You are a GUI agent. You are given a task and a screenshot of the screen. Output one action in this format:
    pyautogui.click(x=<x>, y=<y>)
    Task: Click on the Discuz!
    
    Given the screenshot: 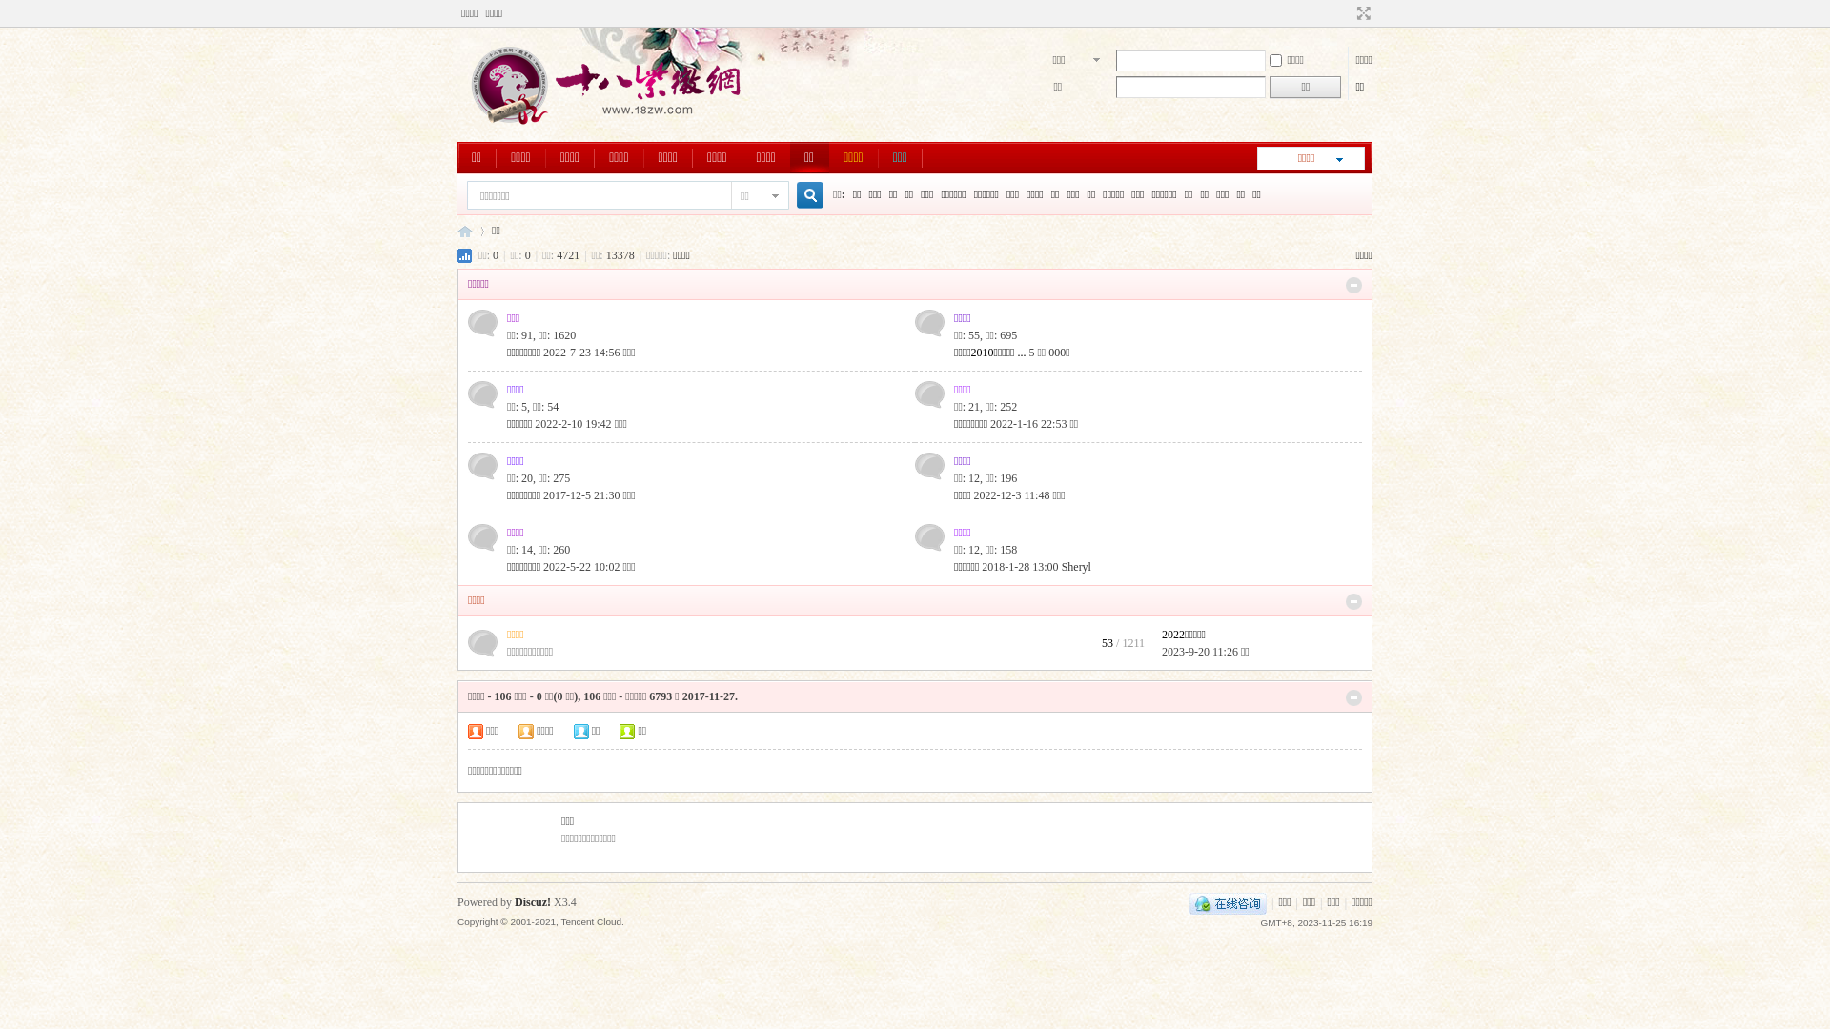 What is the action you would take?
    pyautogui.click(x=533, y=902)
    